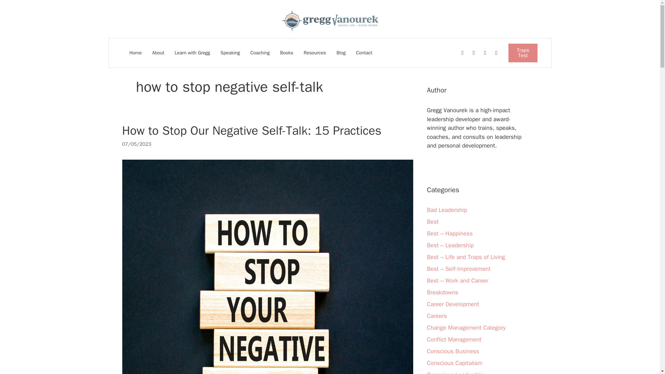 The width and height of the screenshot is (665, 374). What do you see at coordinates (260, 53) in the screenshot?
I see `Coaching` at bounding box center [260, 53].